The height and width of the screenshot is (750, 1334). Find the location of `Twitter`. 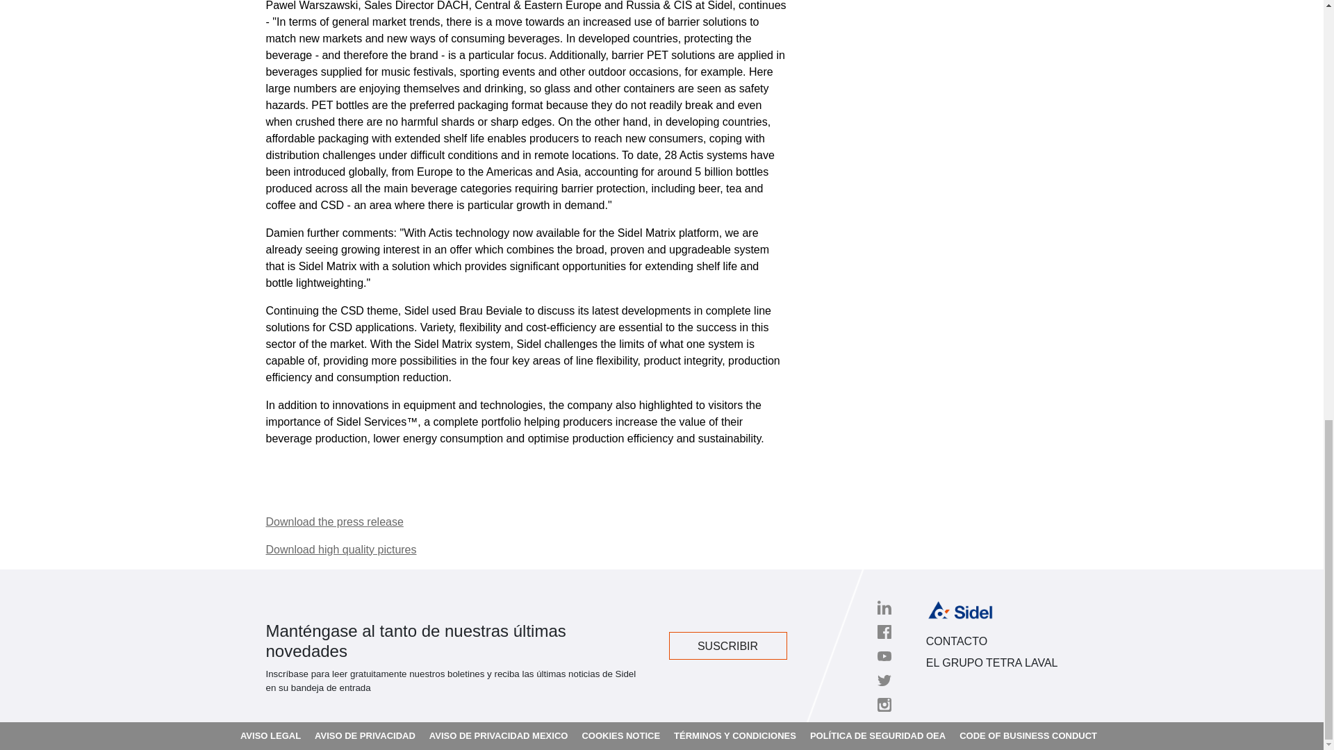

Twitter is located at coordinates (884, 681).